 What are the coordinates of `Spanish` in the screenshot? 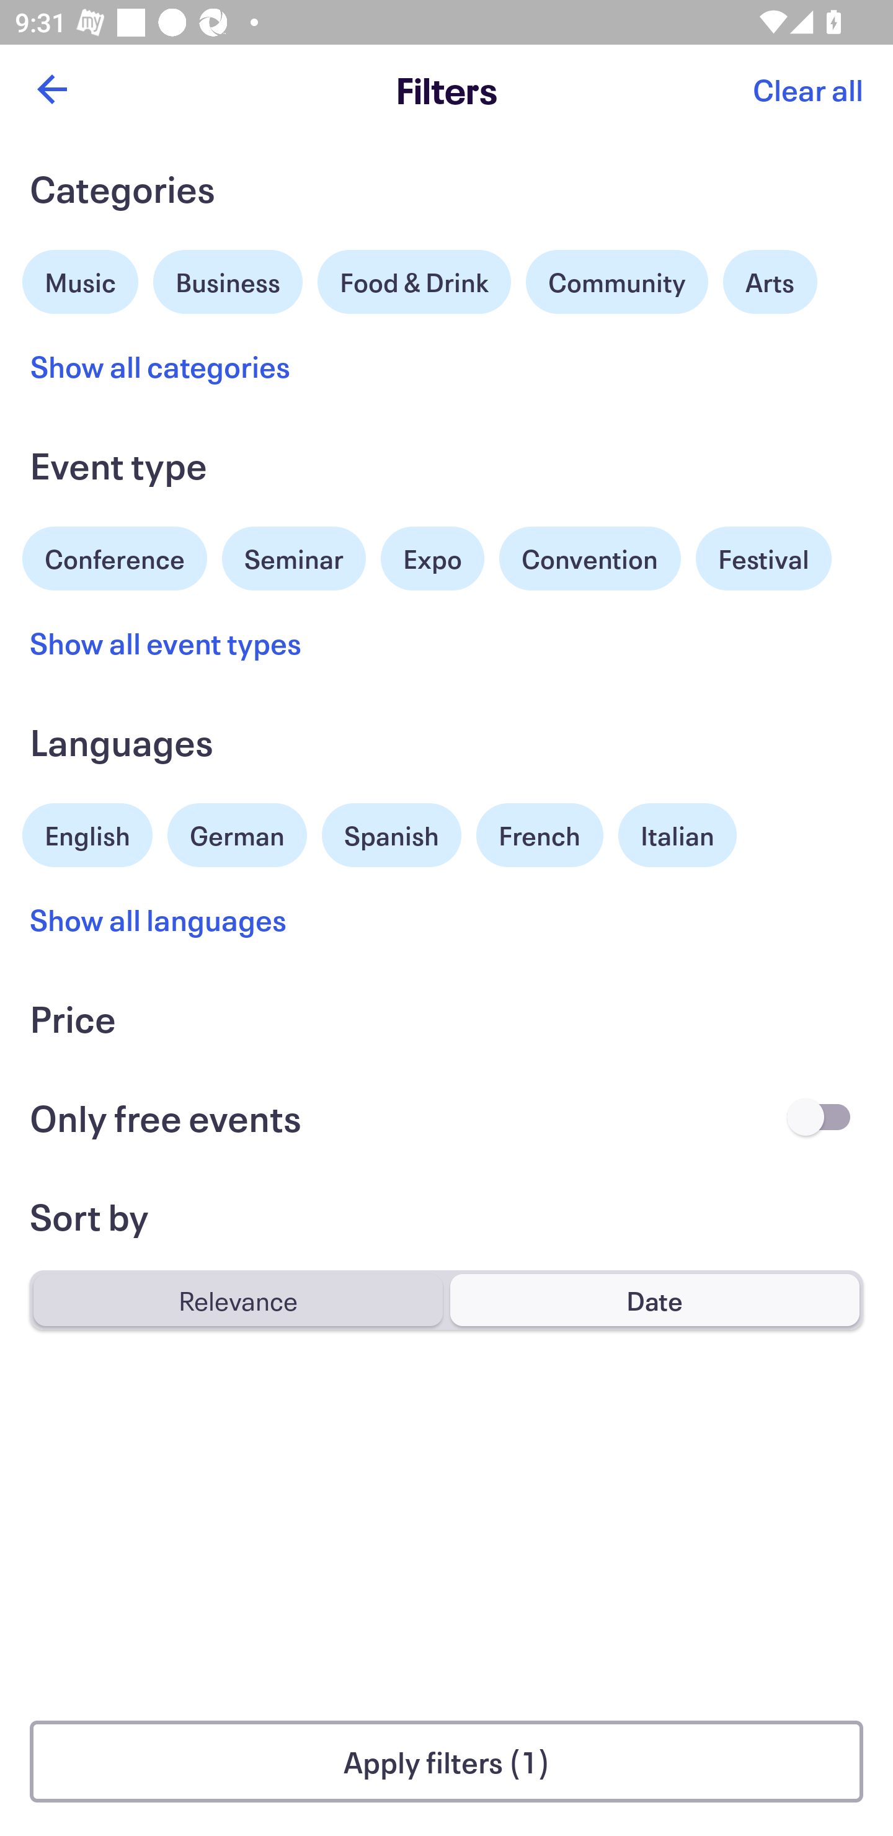 It's located at (391, 835).